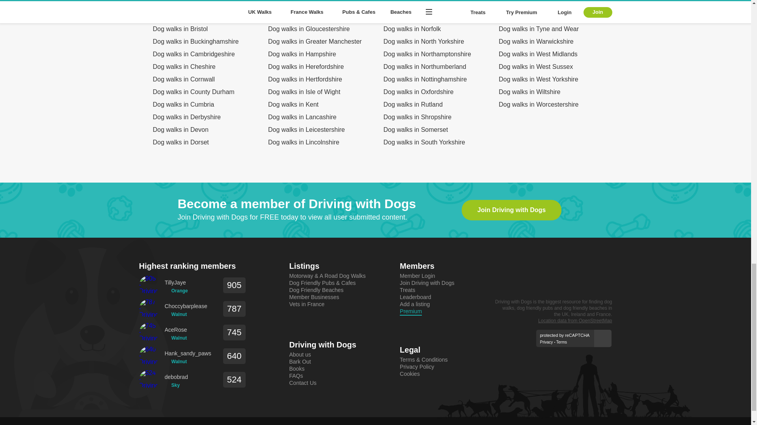  What do you see at coordinates (176, 377) in the screenshot?
I see `debobrad` at bounding box center [176, 377].